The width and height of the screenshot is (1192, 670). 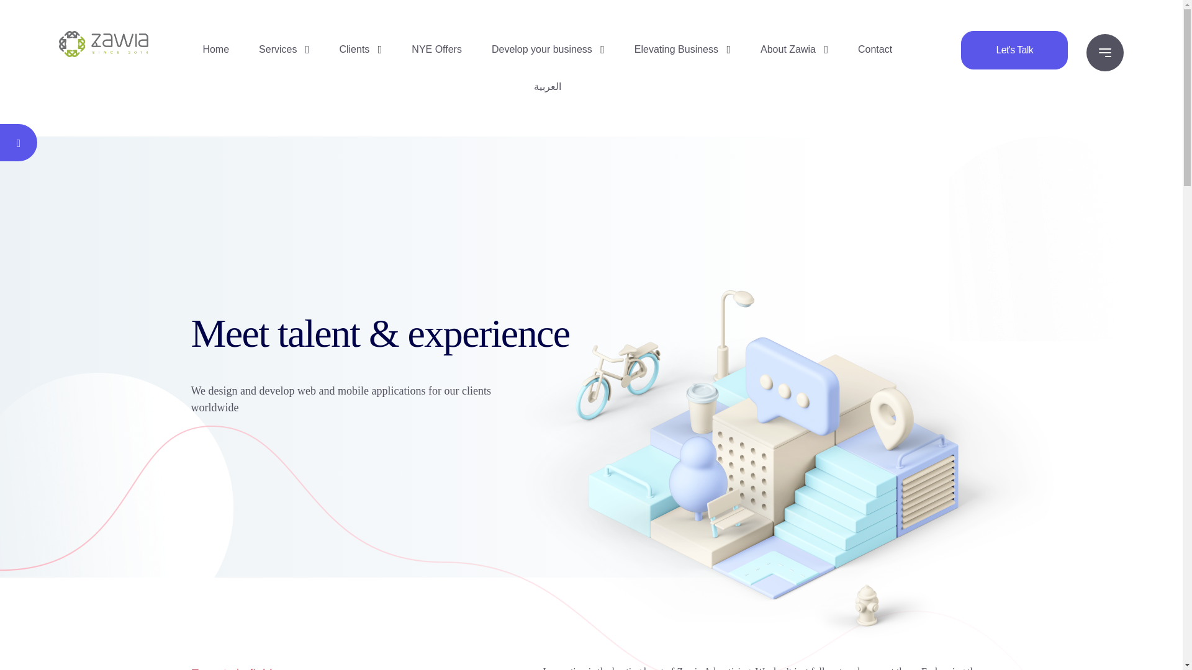 What do you see at coordinates (676, 50) in the screenshot?
I see `Elevating Business` at bounding box center [676, 50].